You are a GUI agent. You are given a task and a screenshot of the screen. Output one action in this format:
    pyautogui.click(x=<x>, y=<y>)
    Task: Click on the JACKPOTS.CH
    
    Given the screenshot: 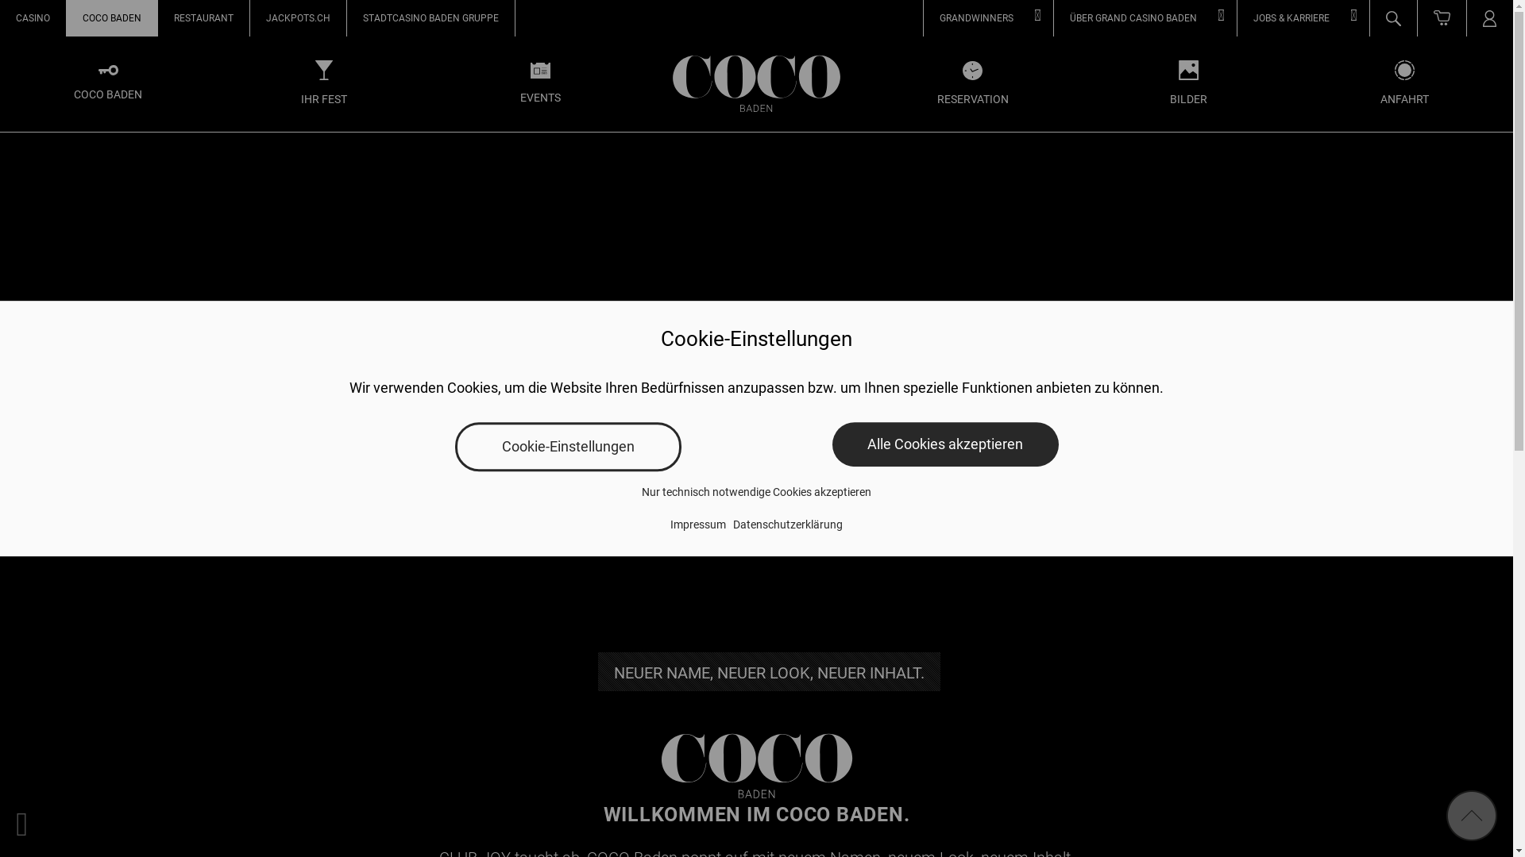 What is the action you would take?
    pyautogui.click(x=299, y=18)
    